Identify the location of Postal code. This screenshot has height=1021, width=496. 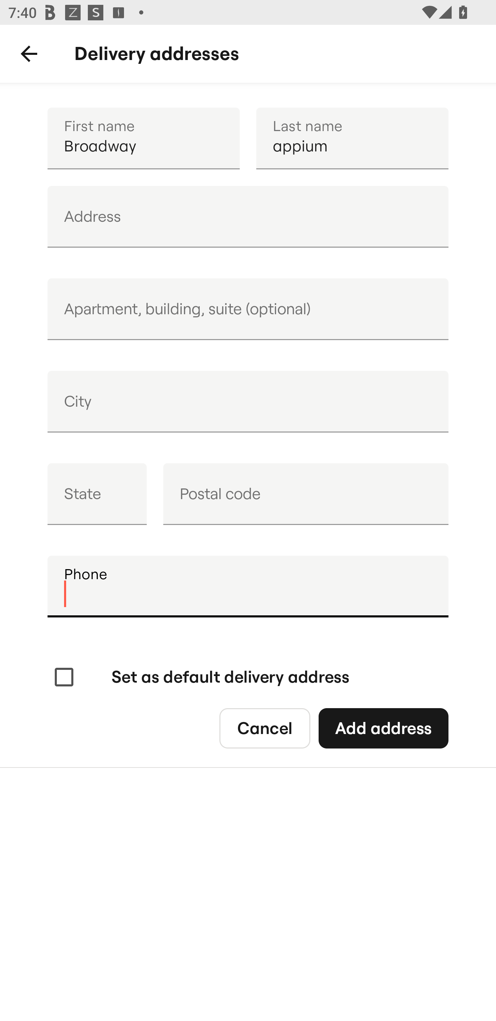
(306, 494).